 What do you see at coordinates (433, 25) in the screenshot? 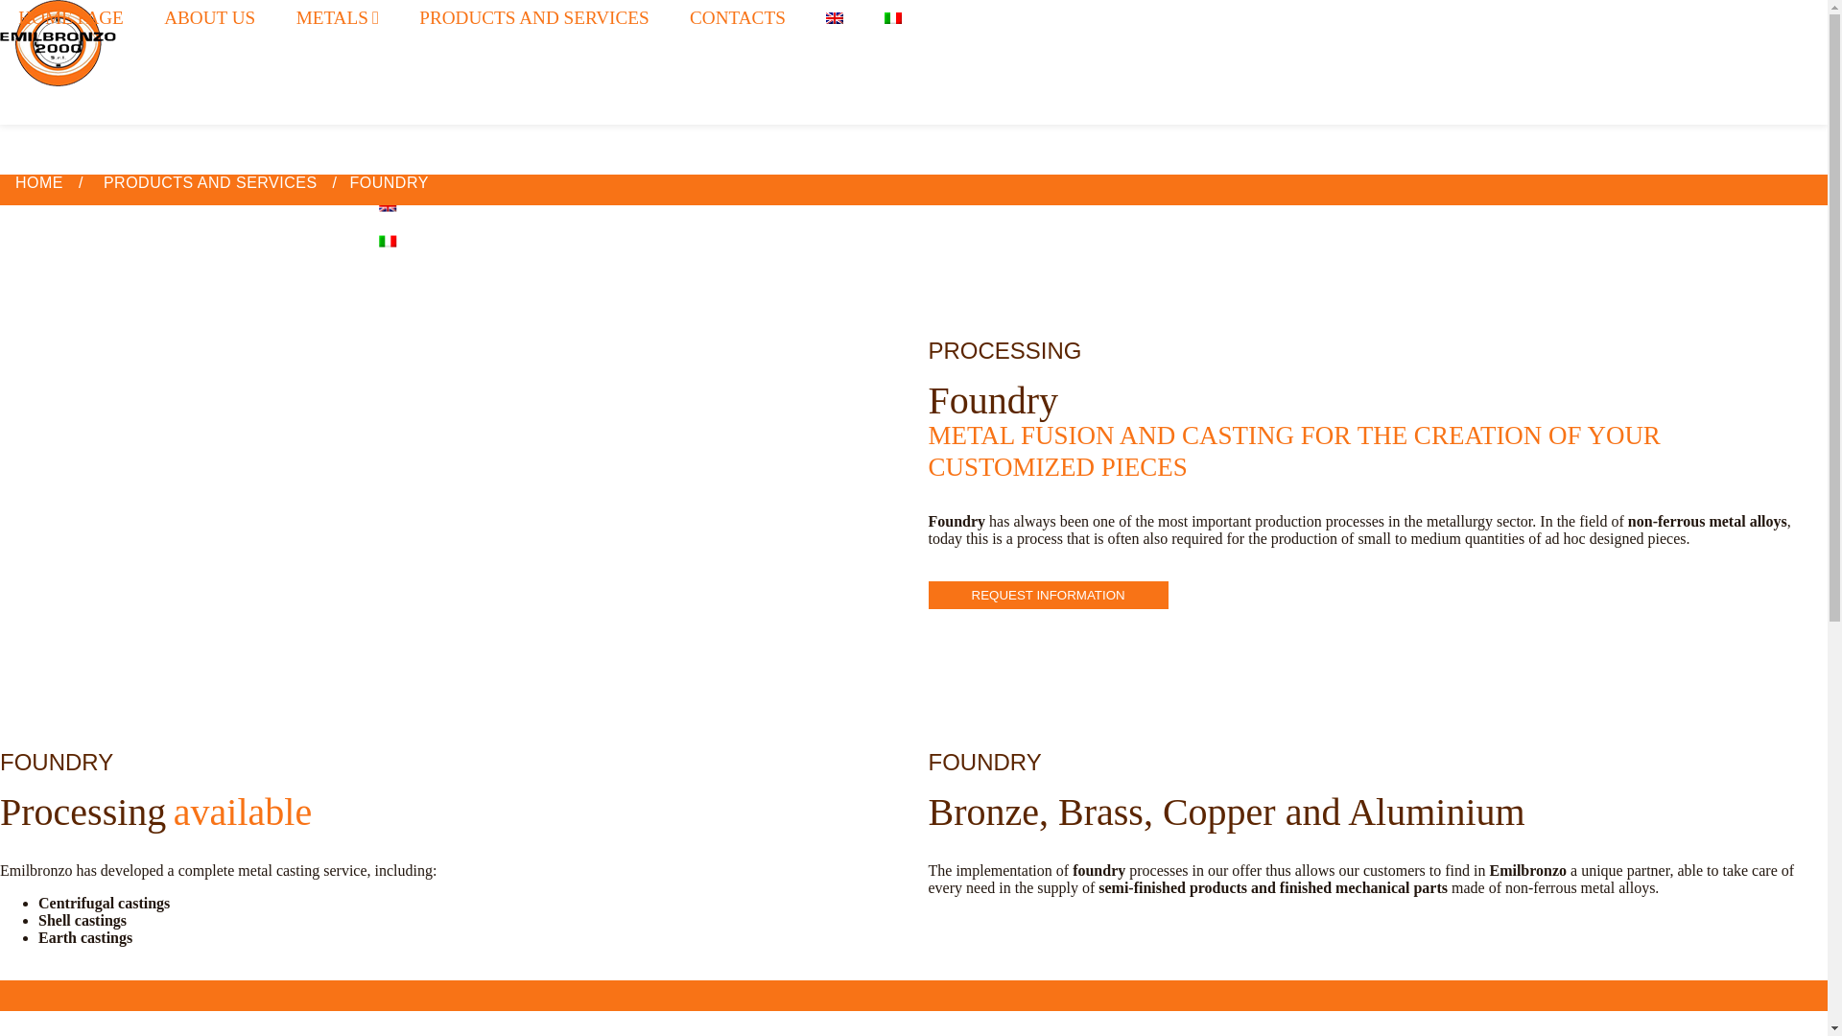
I see `Current Language: English` at bounding box center [433, 25].